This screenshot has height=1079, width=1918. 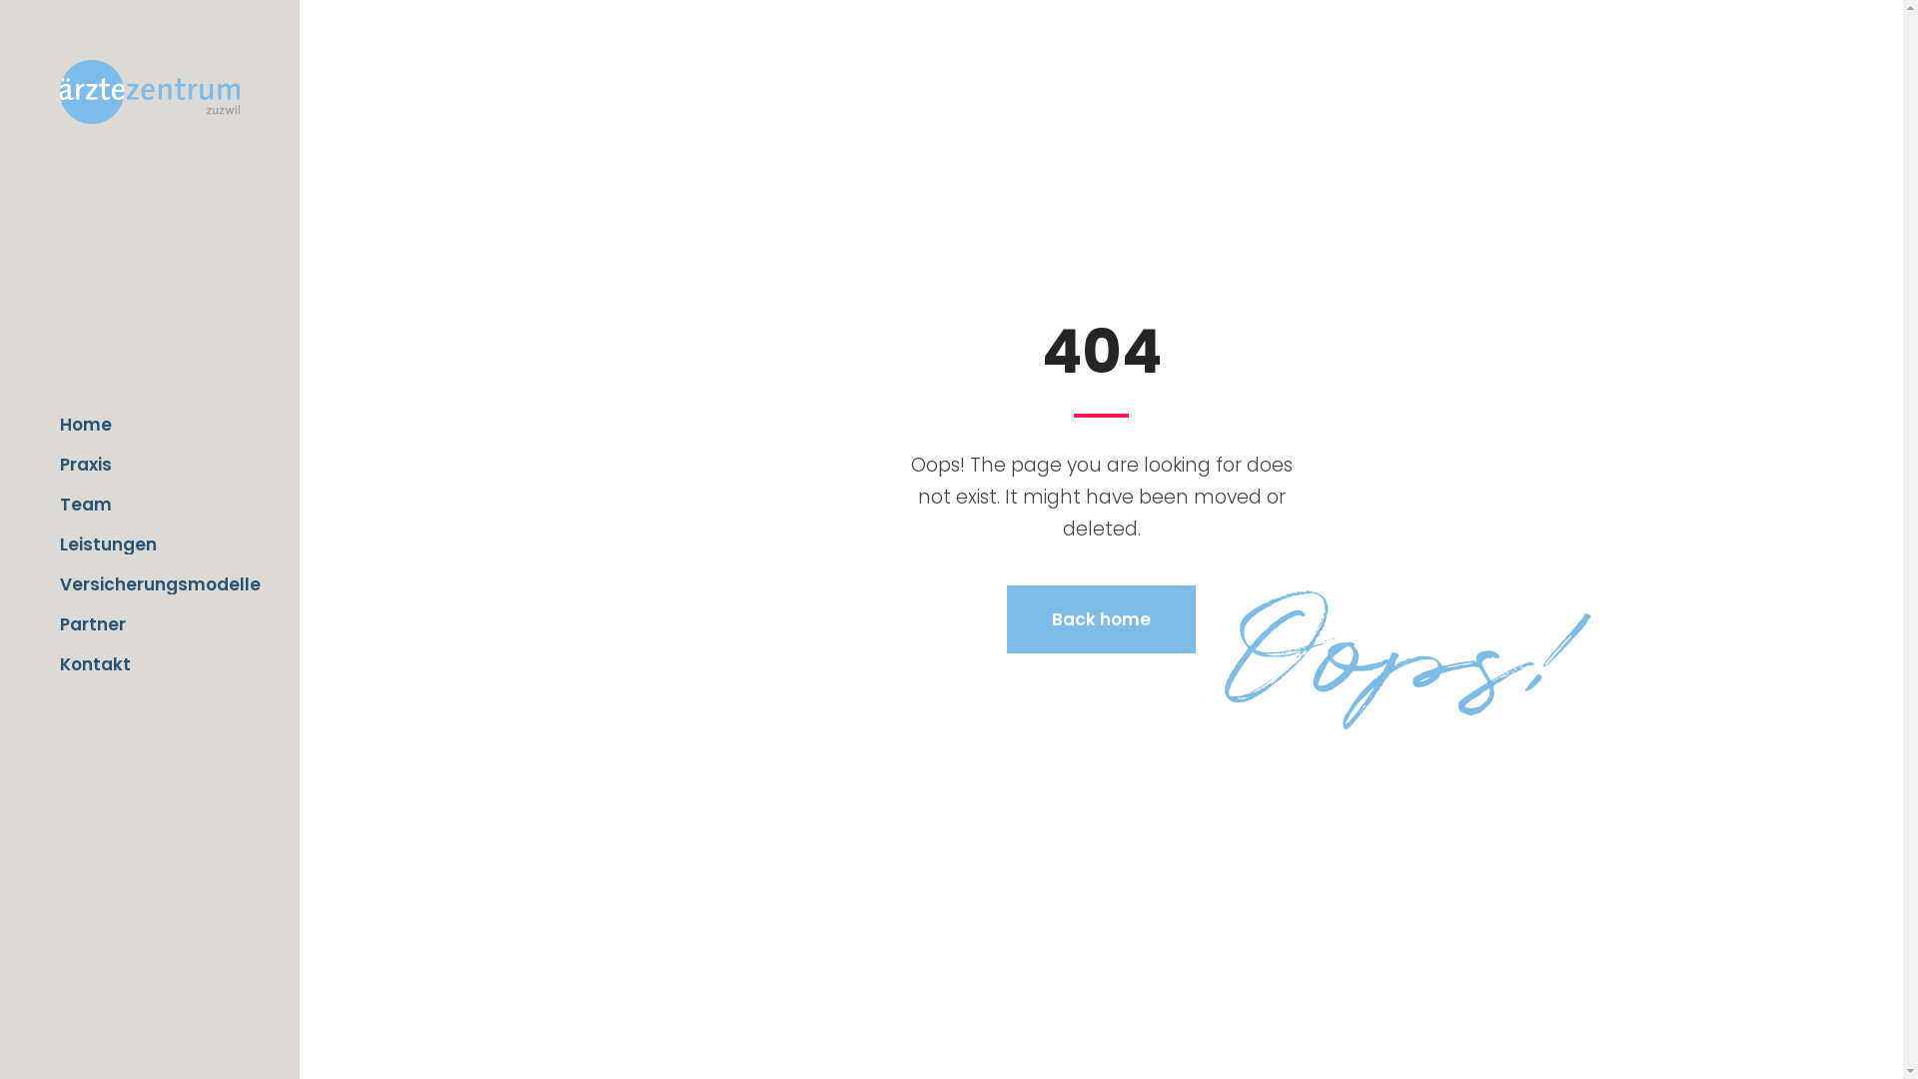 I want to click on Partner, so click(x=160, y=624).